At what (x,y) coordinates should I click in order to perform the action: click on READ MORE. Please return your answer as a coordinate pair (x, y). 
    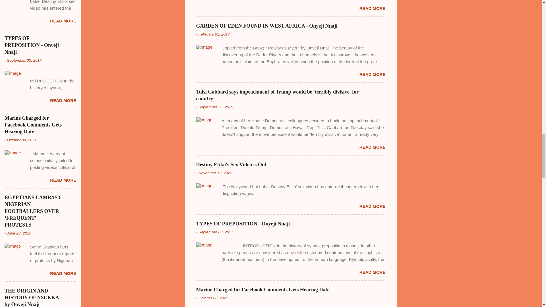
    Looking at the image, I should click on (372, 8).